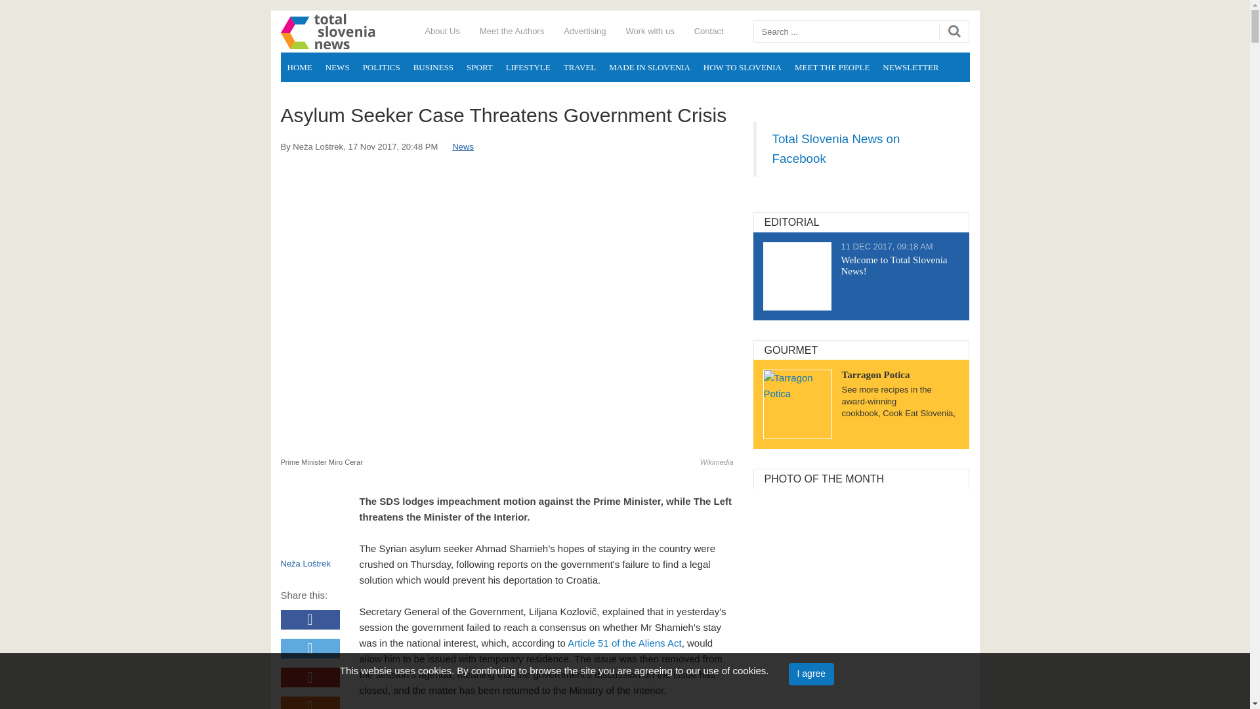 Image resolution: width=1260 pixels, height=709 pixels. Describe the element at coordinates (310, 677) in the screenshot. I see `Share` at that location.